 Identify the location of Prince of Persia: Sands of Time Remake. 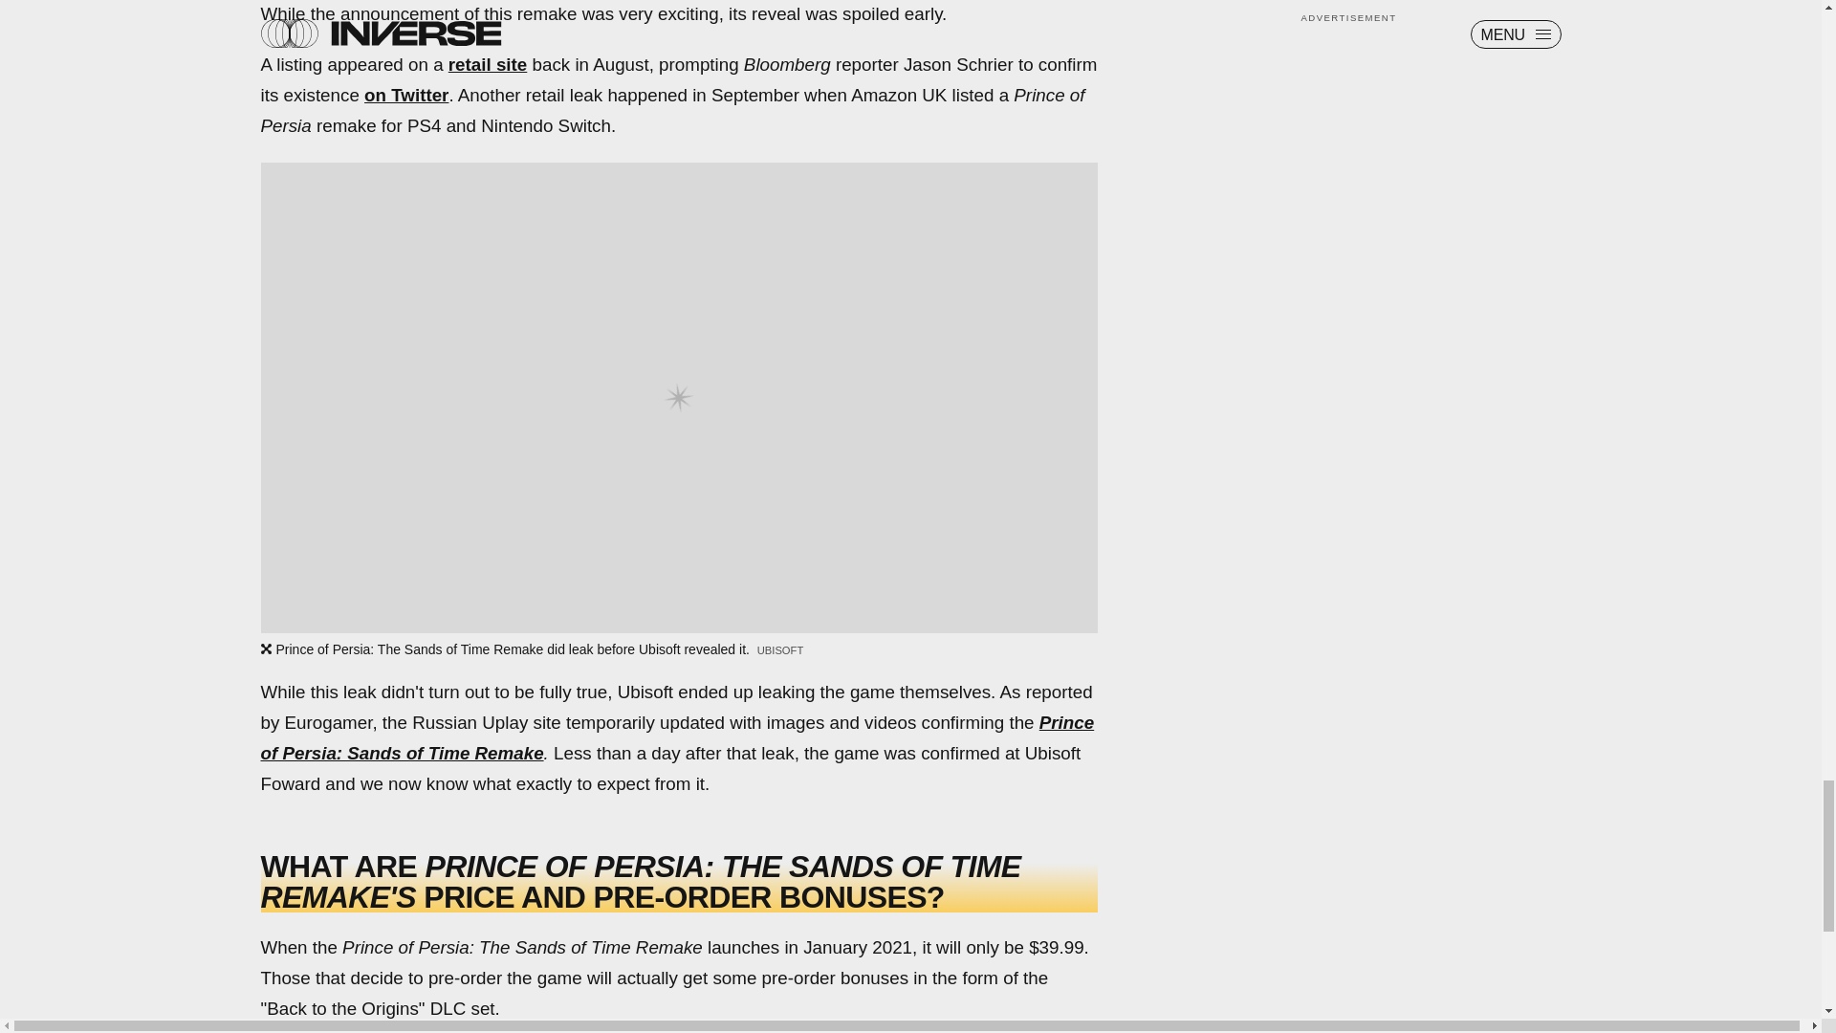
(677, 738).